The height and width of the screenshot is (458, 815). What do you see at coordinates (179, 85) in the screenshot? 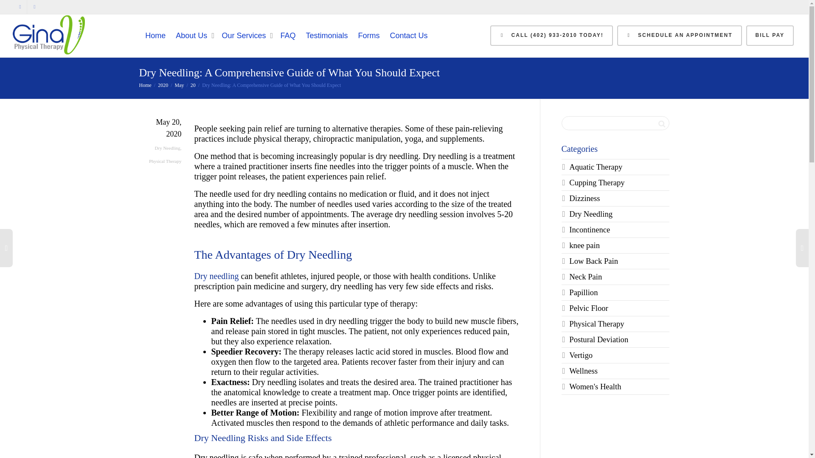
I see `May` at bounding box center [179, 85].